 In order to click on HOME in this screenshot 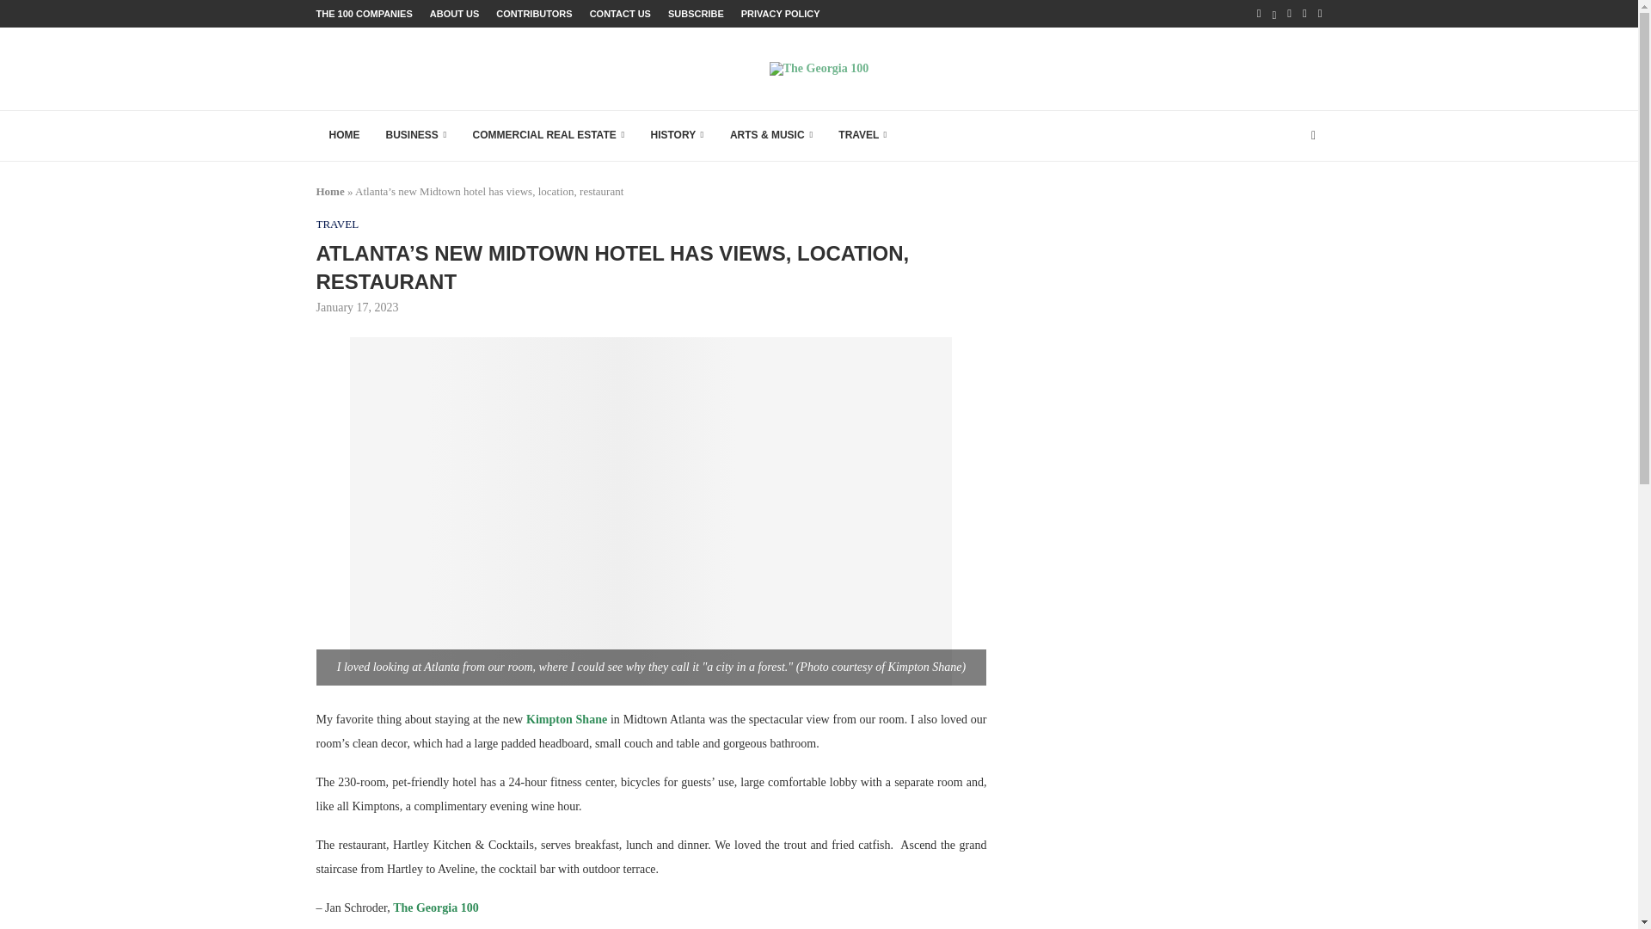, I will do `click(344, 136)`.